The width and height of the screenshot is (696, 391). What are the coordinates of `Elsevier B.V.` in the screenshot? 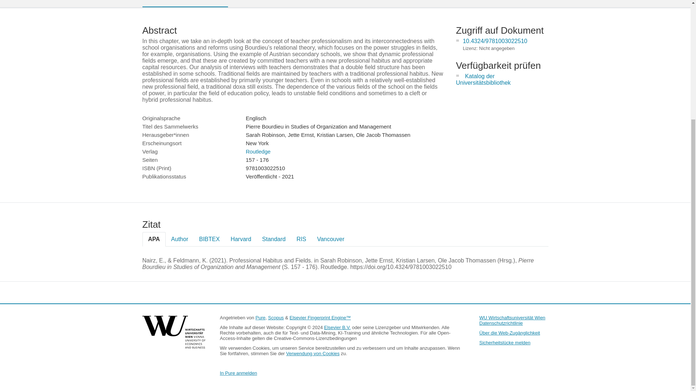 It's located at (337, 327).